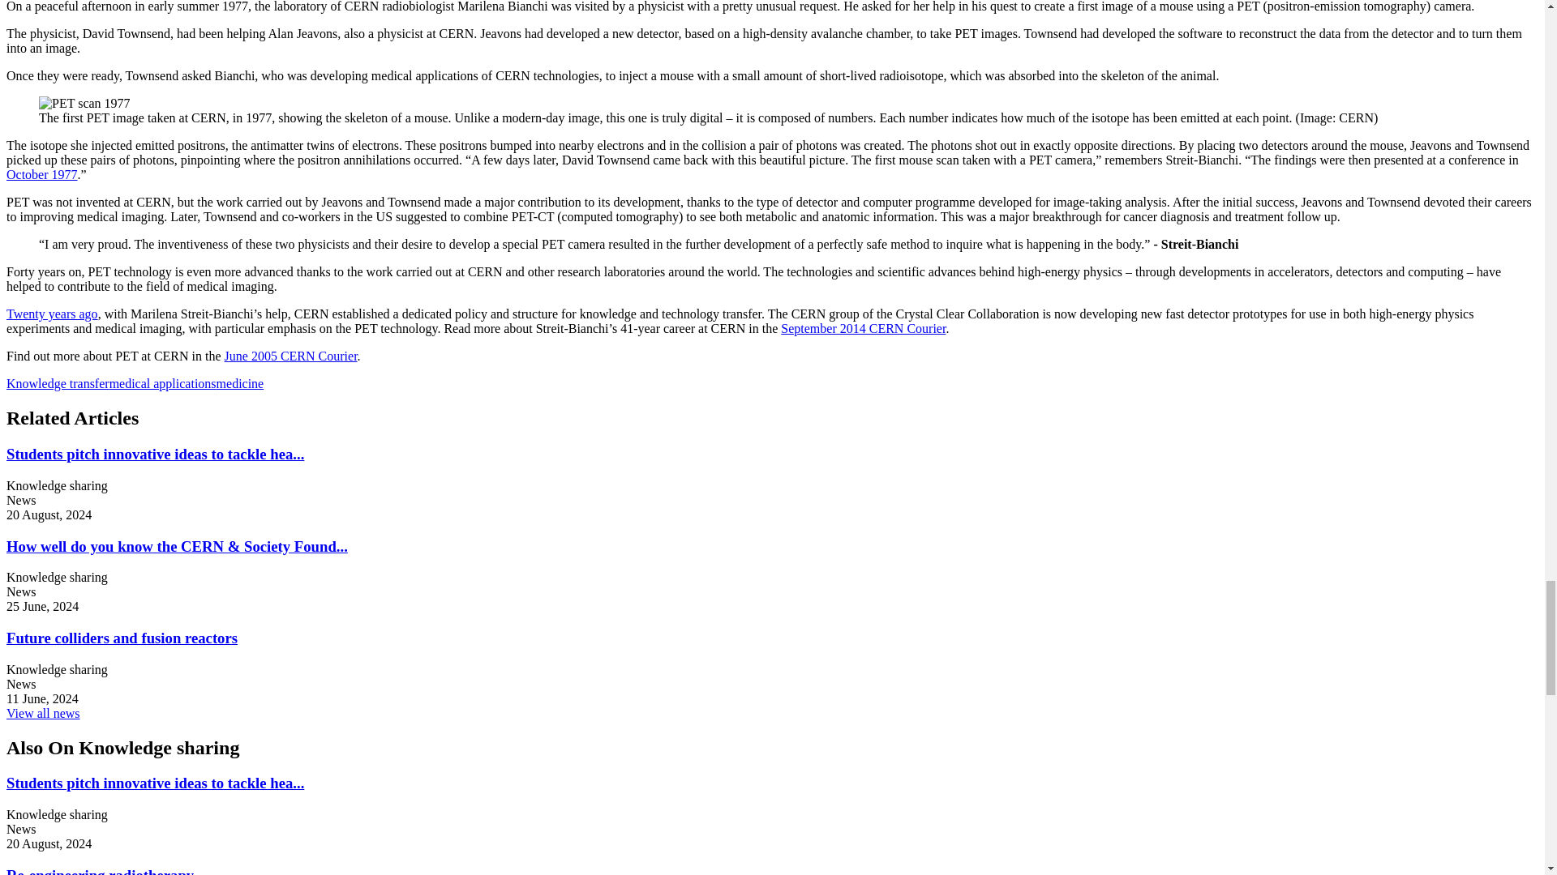 The height and width of the screenshot is (875, 1557). What do you see at coordinates (99, 871) in the screenshot?
I see `Re-engineering radiotherapy` at bounding box center [99, 871].